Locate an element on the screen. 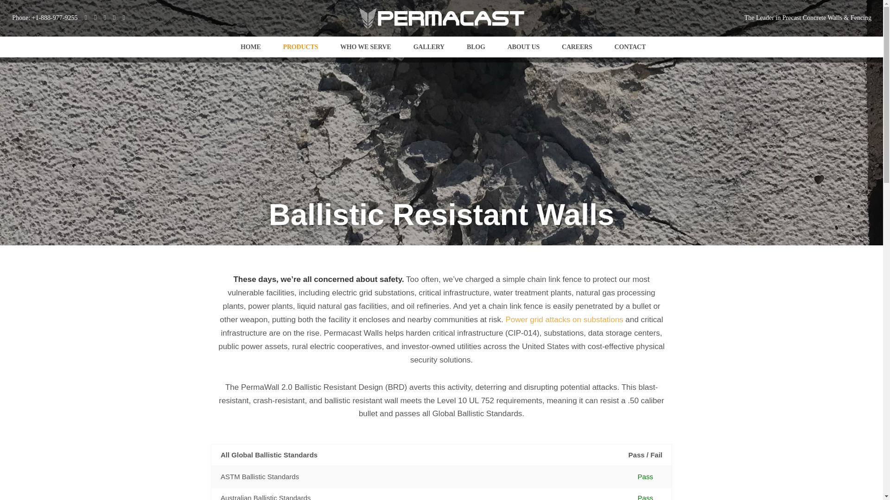  ABOUT US is located at coordinates (522, 47).